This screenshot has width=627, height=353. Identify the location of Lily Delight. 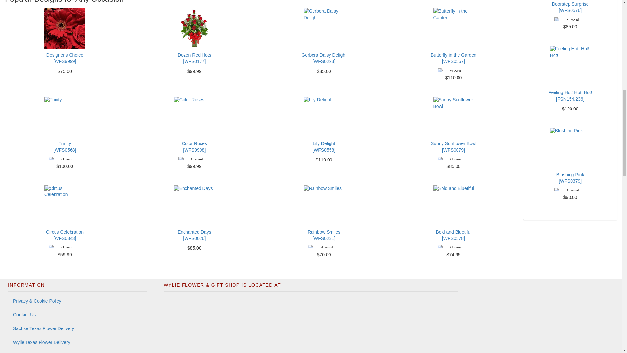
(324, 117).